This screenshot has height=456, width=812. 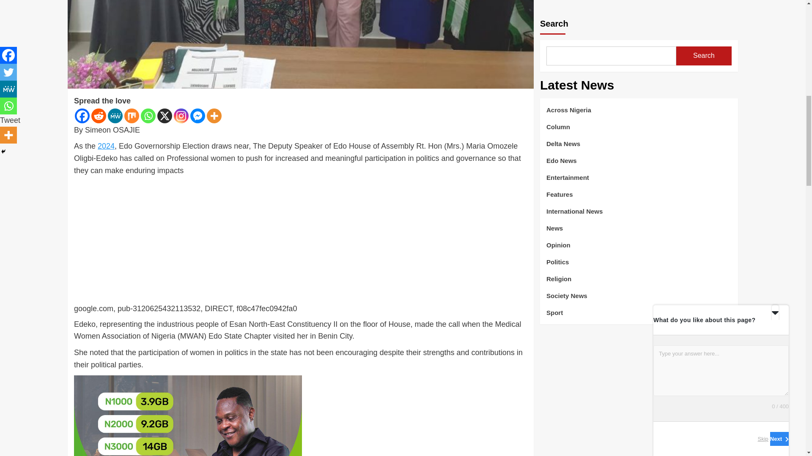 I want to click on Facebook, so click(x=82, y=116).